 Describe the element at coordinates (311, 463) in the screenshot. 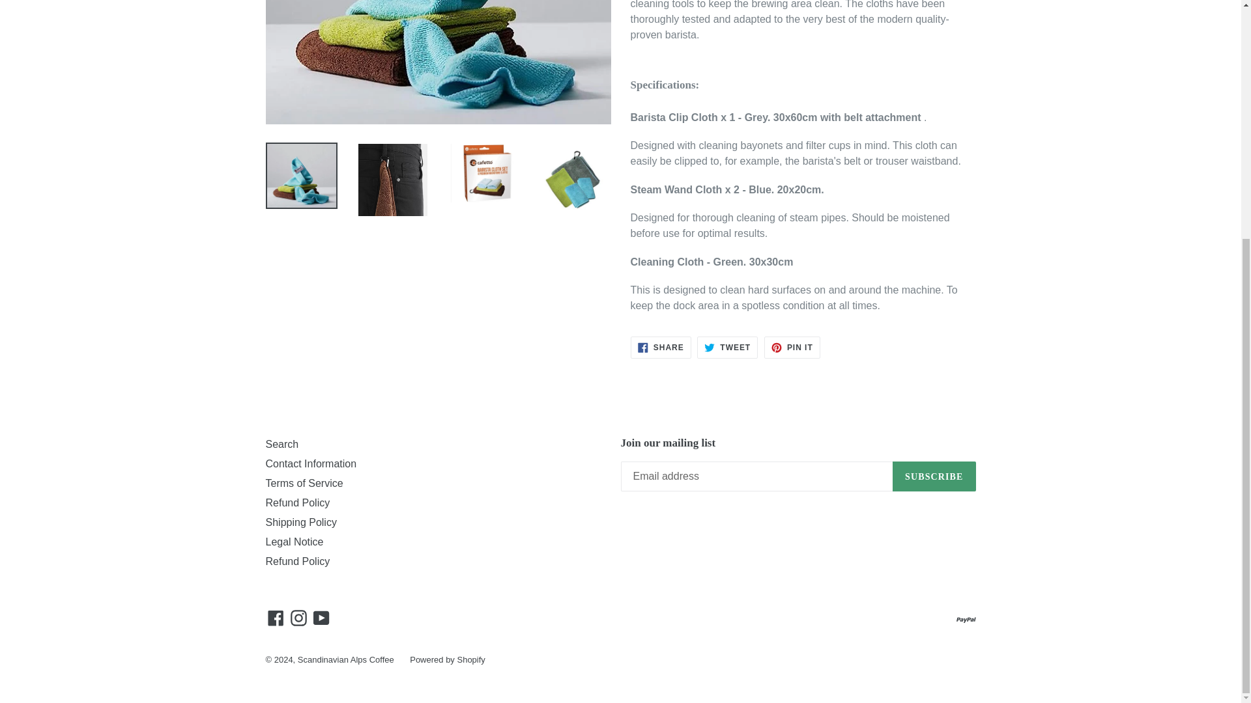

I see `Pin on Pinterest` at that location.